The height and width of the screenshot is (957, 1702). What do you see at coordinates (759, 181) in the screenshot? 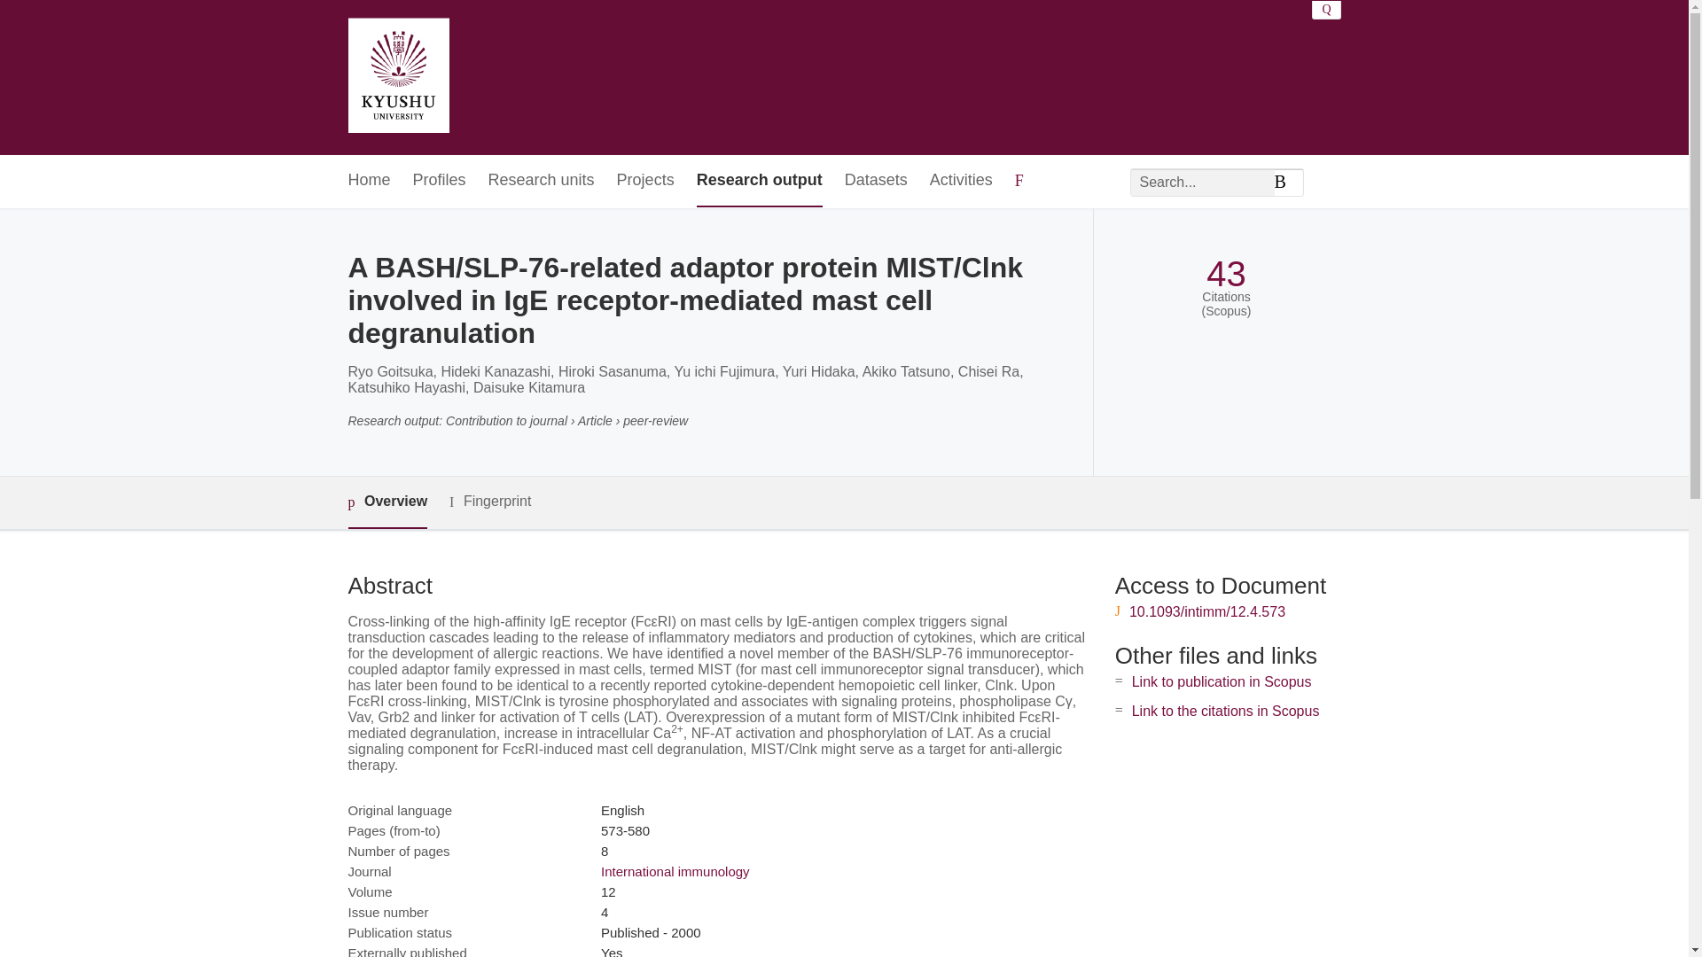
I see `Research output` at bounding box center [759, 181].